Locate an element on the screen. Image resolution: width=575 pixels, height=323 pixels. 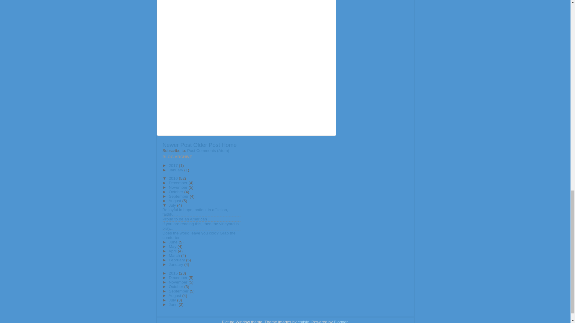
October is located at coordinates (176, 192).